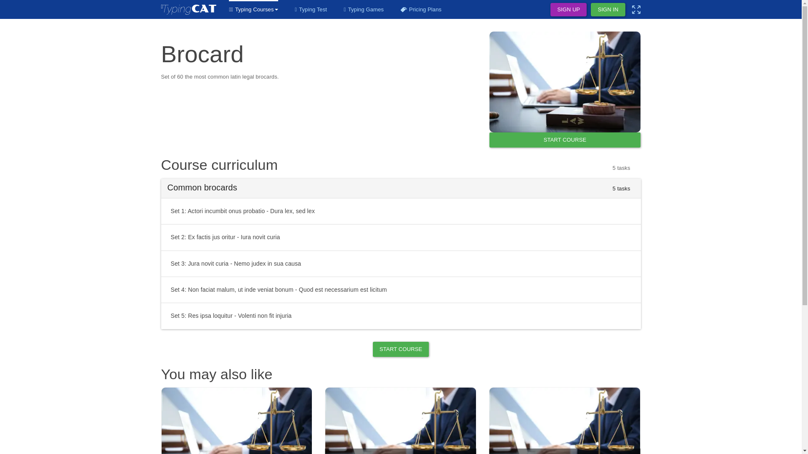  I want to click on Set 2: Ex factis jus oritur - Iura novit curia, so click(401, 237).